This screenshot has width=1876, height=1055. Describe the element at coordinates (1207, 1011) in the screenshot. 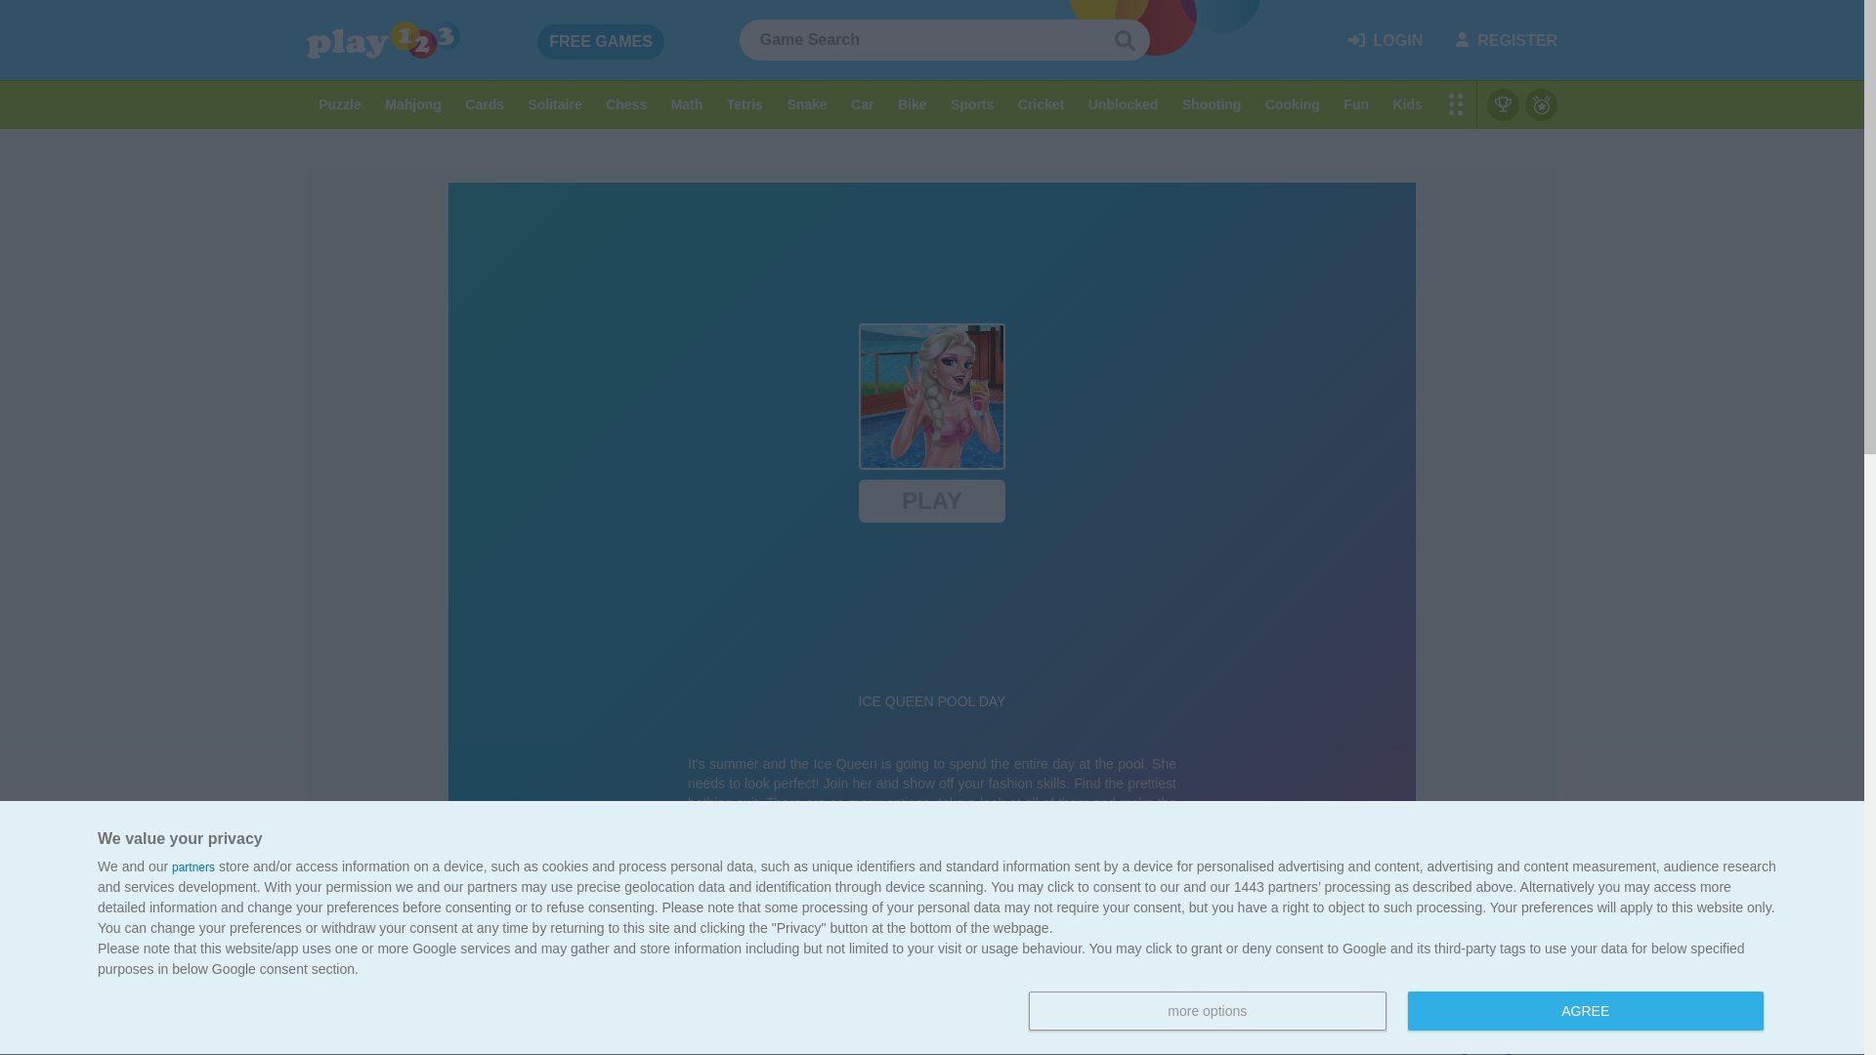

I see `more options` at that location.